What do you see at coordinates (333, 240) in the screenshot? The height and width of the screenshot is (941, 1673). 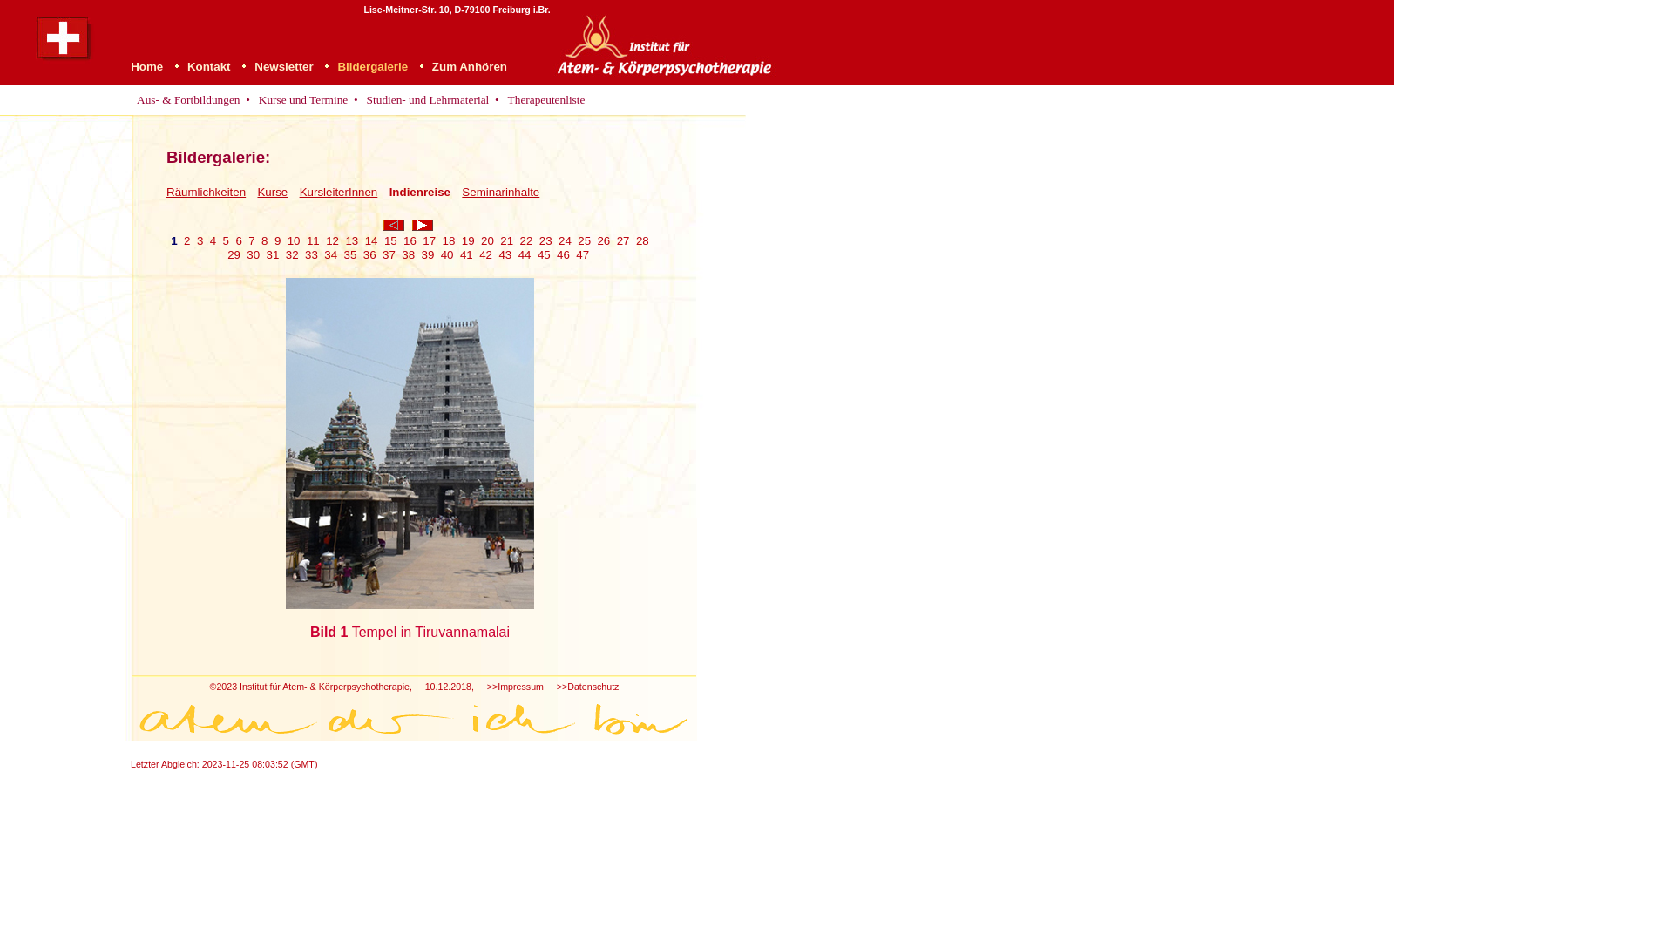 I see `12` at bounding box center [333, 240].